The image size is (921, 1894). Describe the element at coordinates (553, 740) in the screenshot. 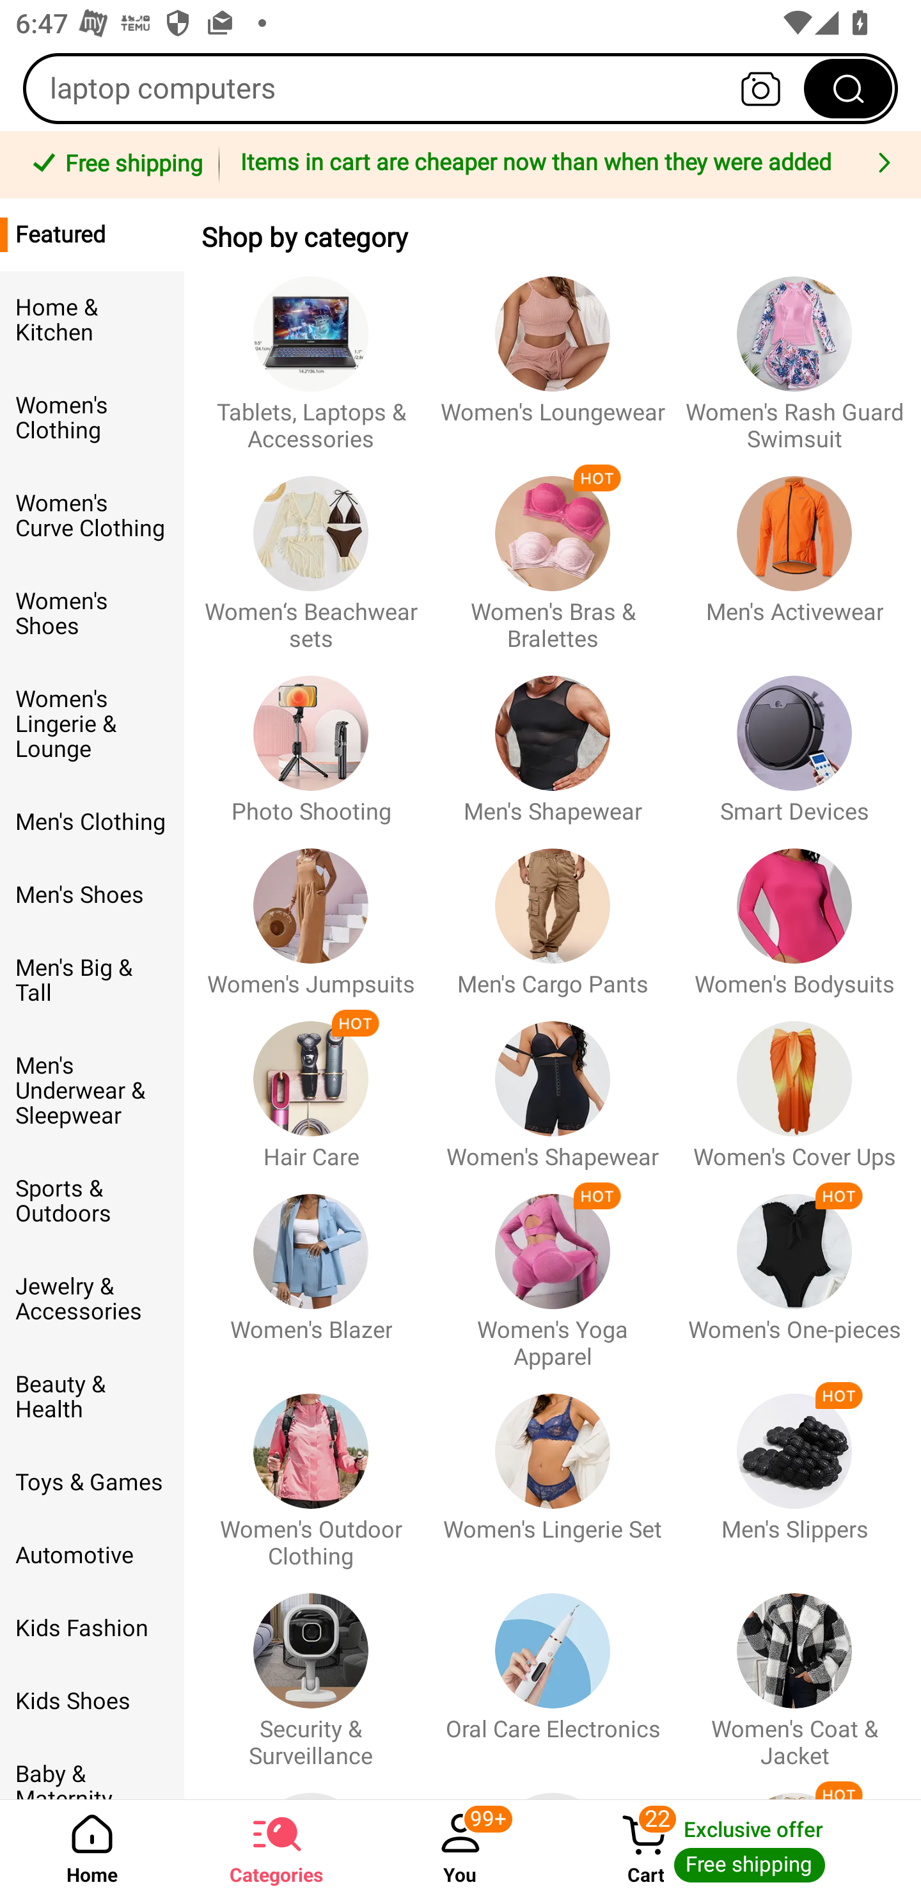

I see `Men's Shapewear` at that location.